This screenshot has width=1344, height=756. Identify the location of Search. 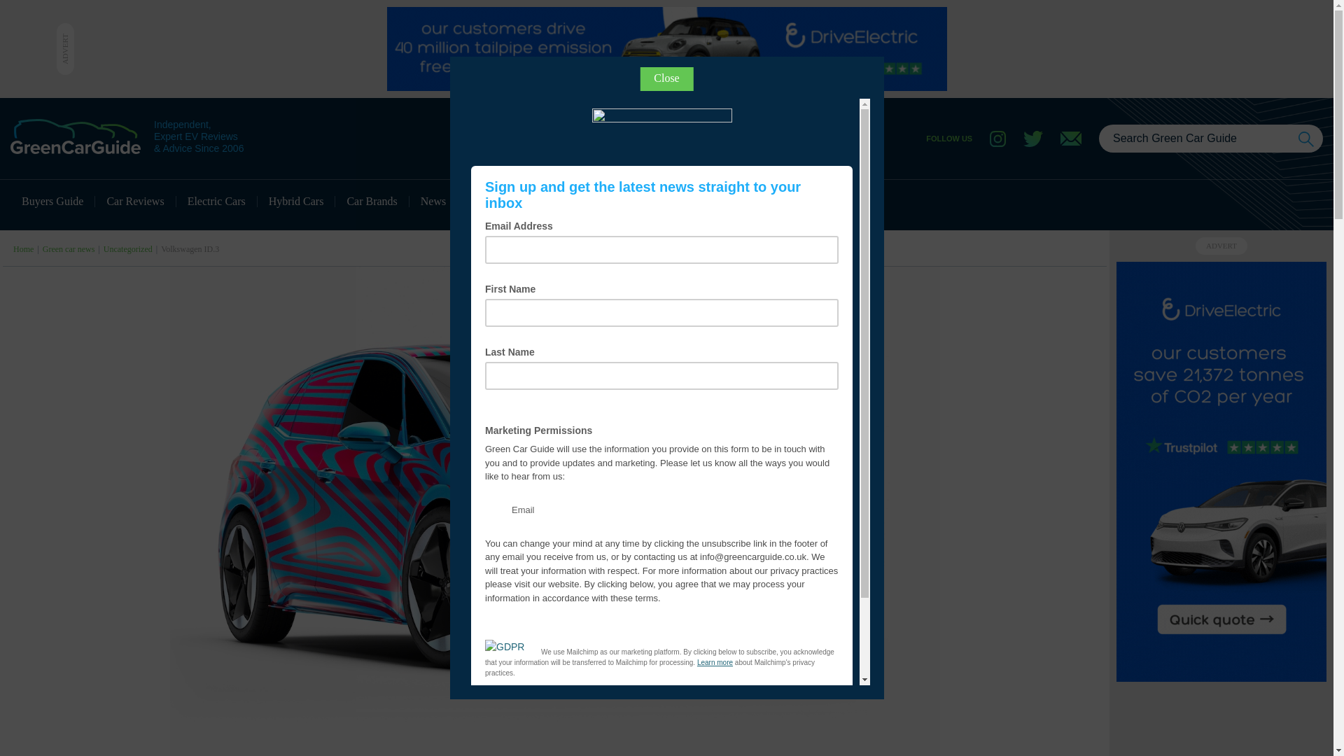
(1306, 139).